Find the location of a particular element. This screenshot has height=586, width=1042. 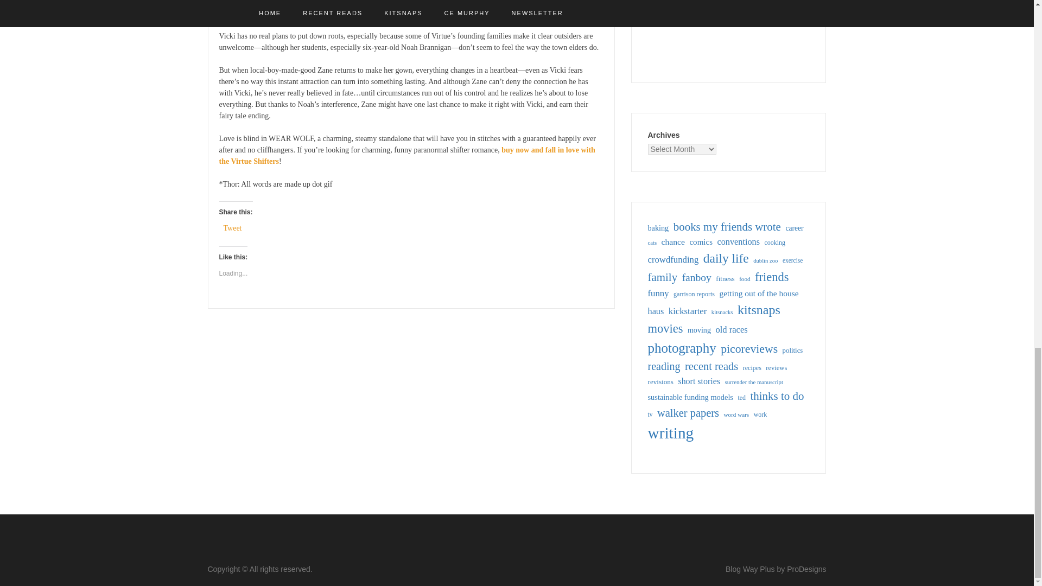

buy now and fall in love with the Virtue Shifters is located at coordinates (407, 155).